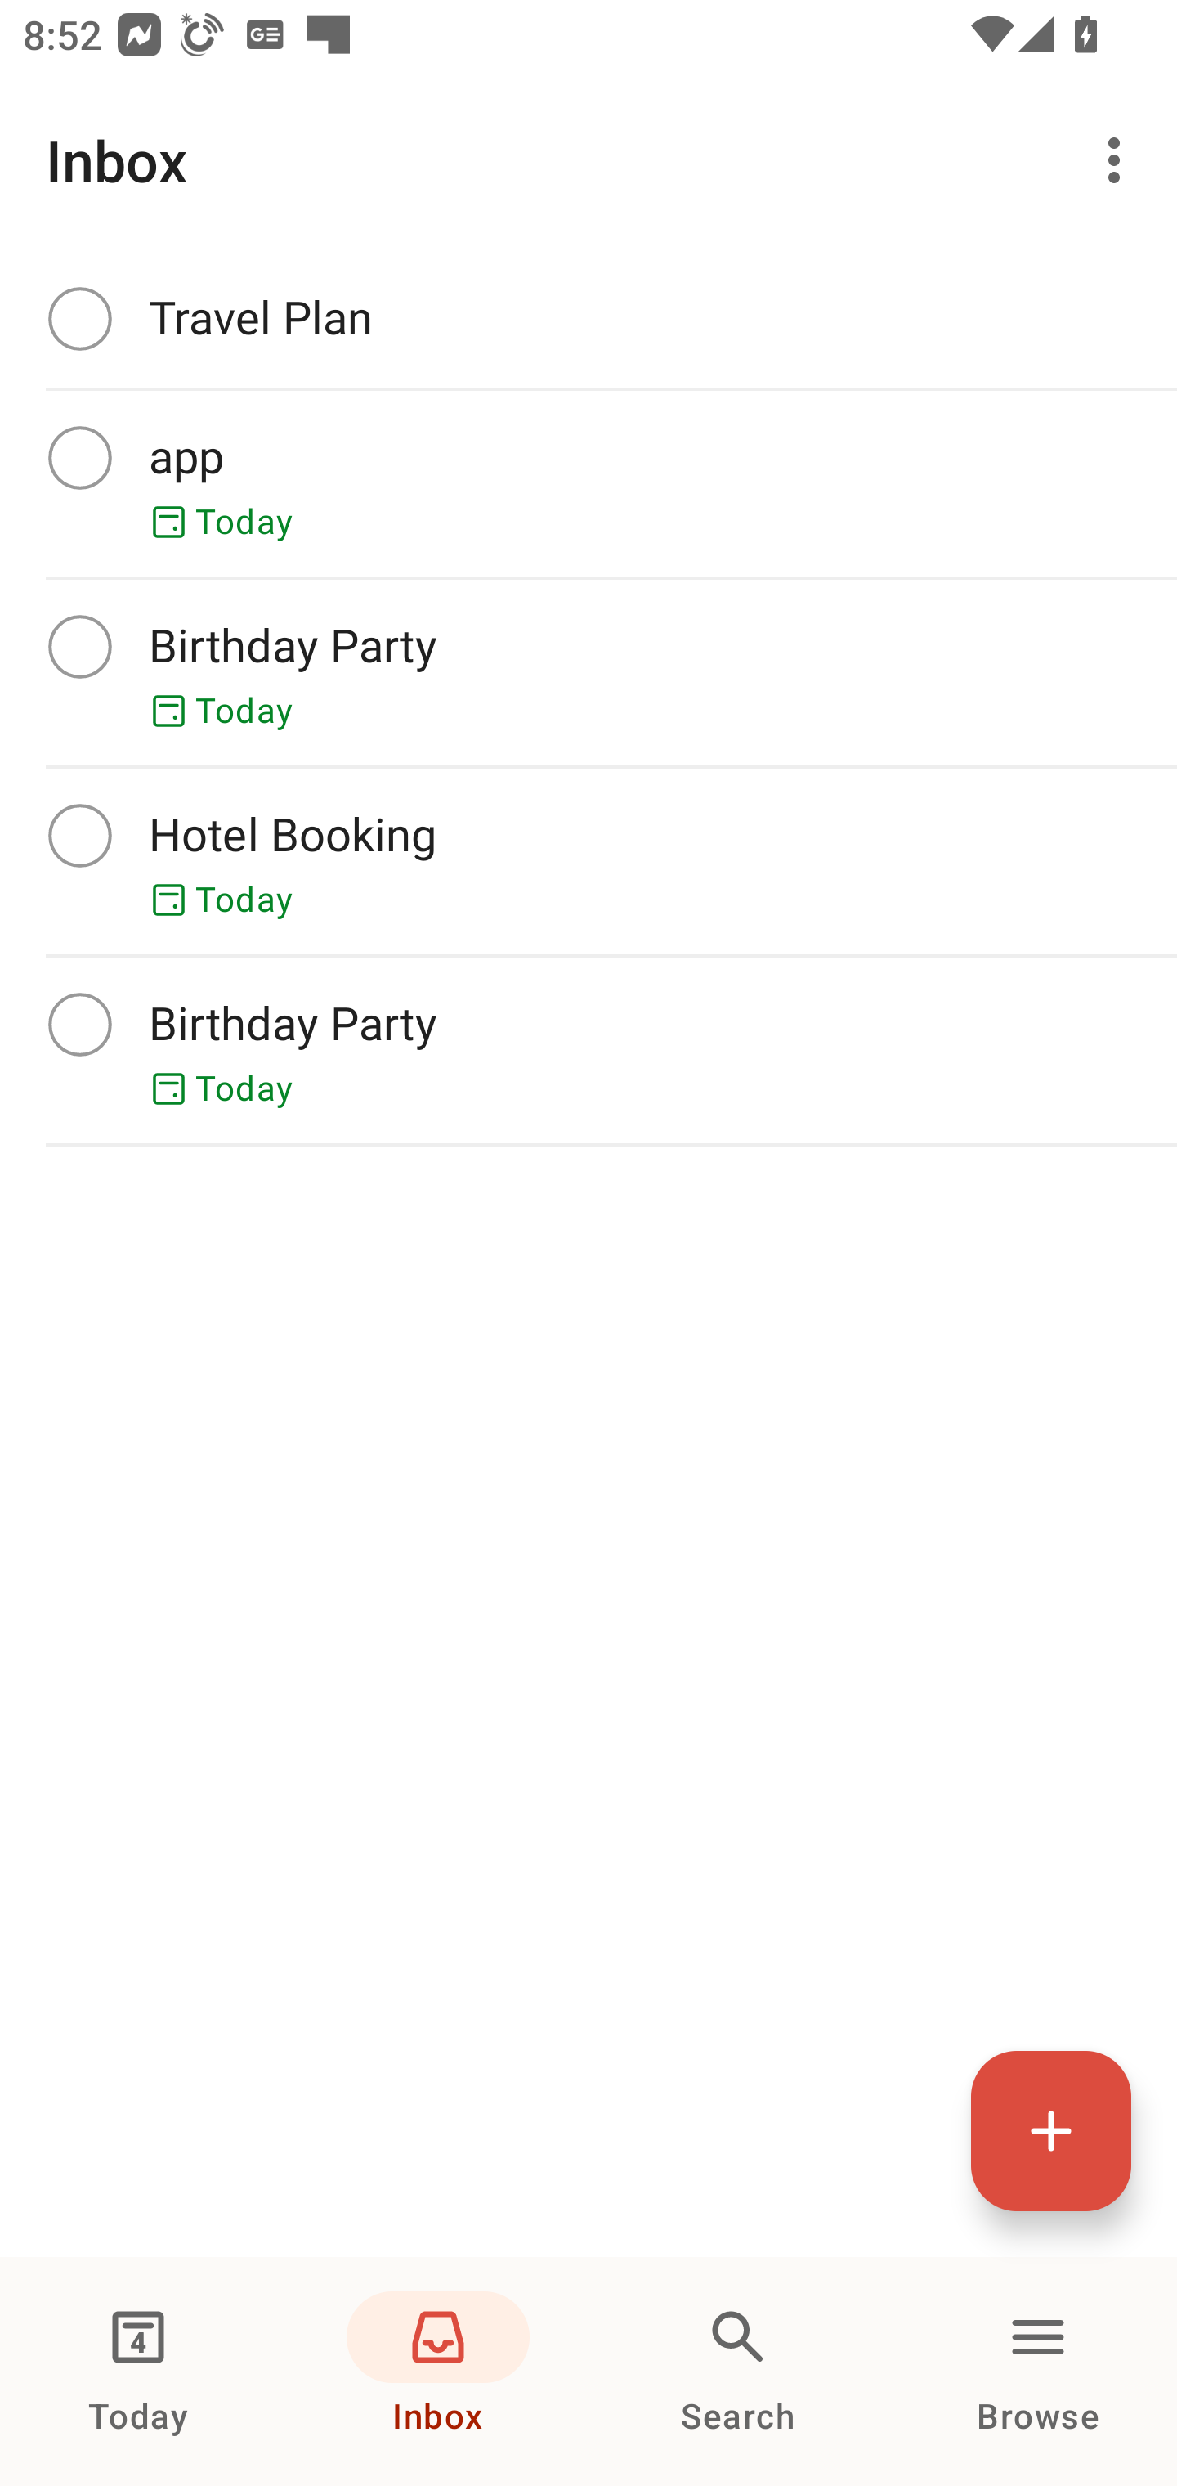  What do you see at coordinates (79, 317) in the screenshot?
I see `Complete` at bounding box center [79, 317].